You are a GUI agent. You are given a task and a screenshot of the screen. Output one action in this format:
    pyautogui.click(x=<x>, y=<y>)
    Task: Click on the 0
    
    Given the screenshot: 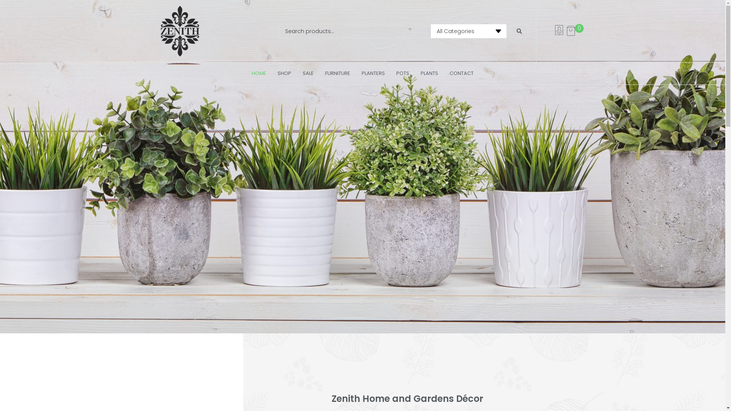 What is the action you would take?
    pyautogui.click(x=575, y=31)
    